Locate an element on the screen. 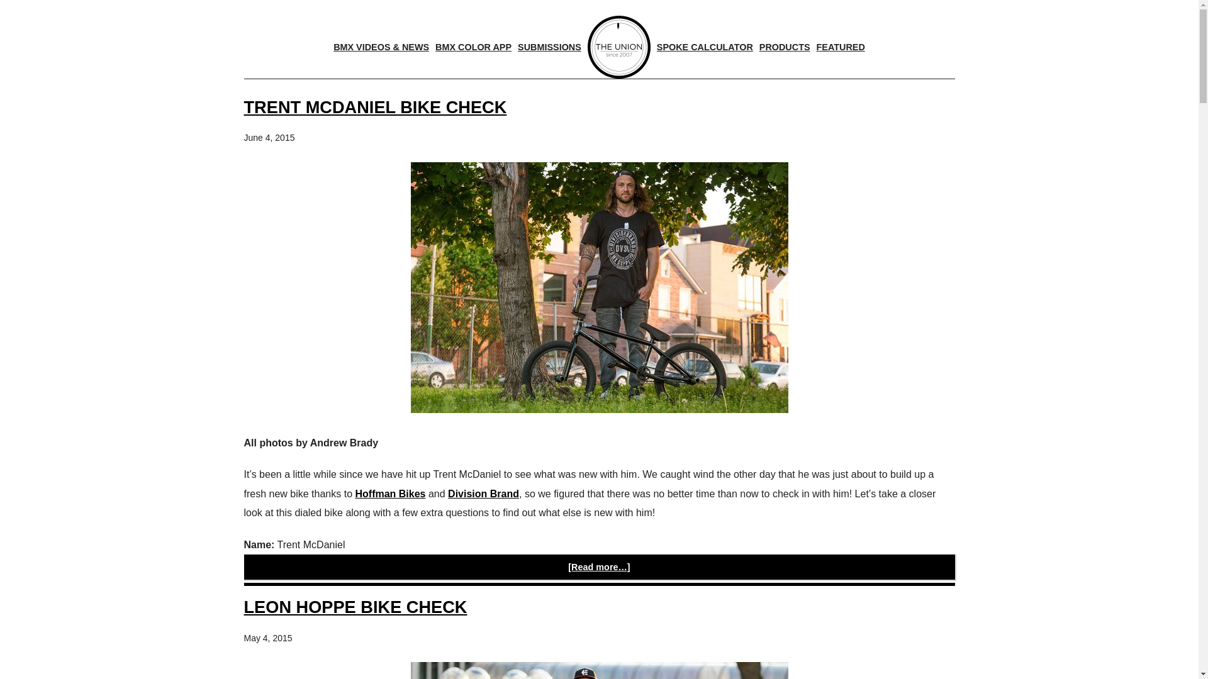 Image resolution: width=1208 pixels, height=679 pixels. SUBMISSIONS is located at coordinates (549, 47).